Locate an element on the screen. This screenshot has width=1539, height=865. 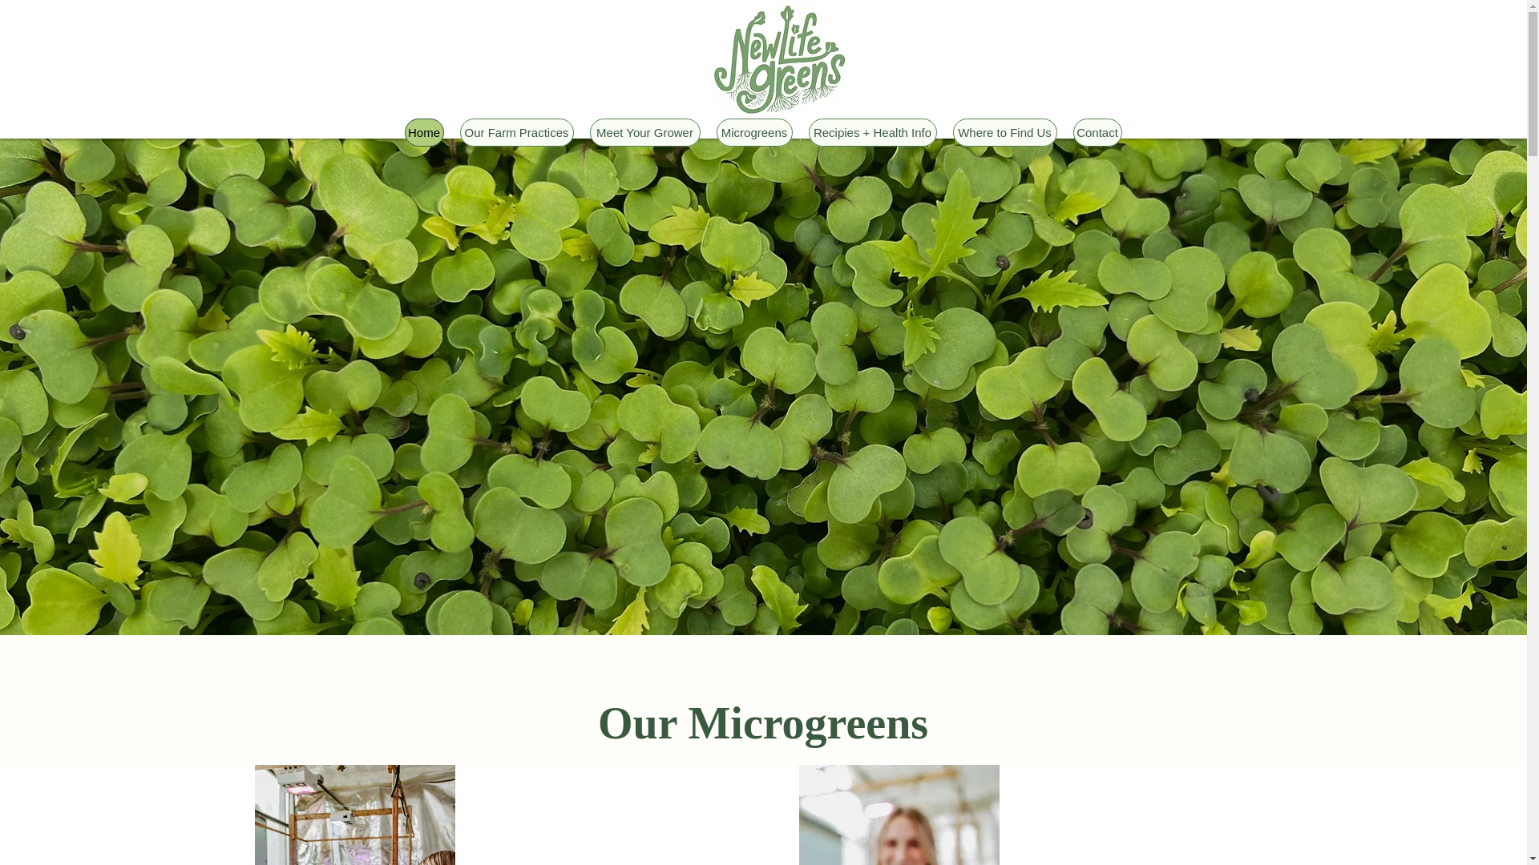
Microgreens is located at coordinates (754, 131).